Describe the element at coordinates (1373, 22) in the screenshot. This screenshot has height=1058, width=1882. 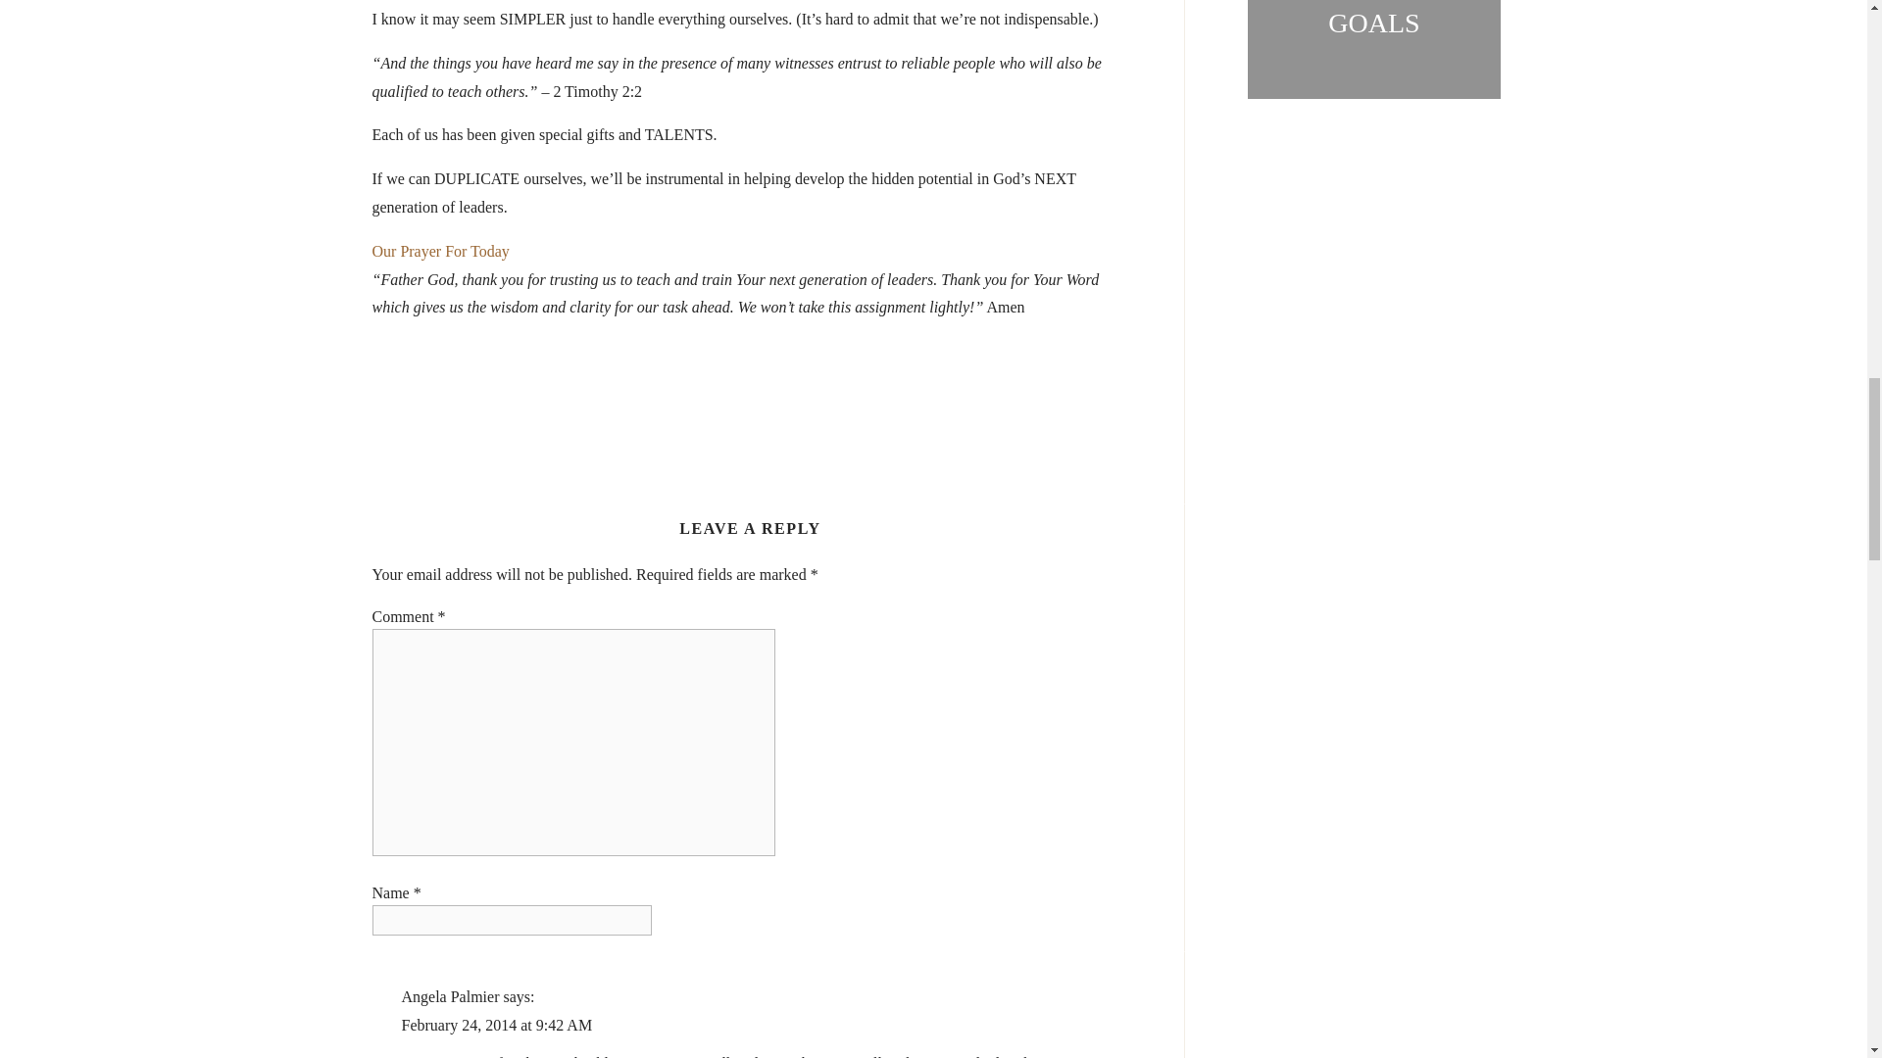
I see `GOALS` at that location.